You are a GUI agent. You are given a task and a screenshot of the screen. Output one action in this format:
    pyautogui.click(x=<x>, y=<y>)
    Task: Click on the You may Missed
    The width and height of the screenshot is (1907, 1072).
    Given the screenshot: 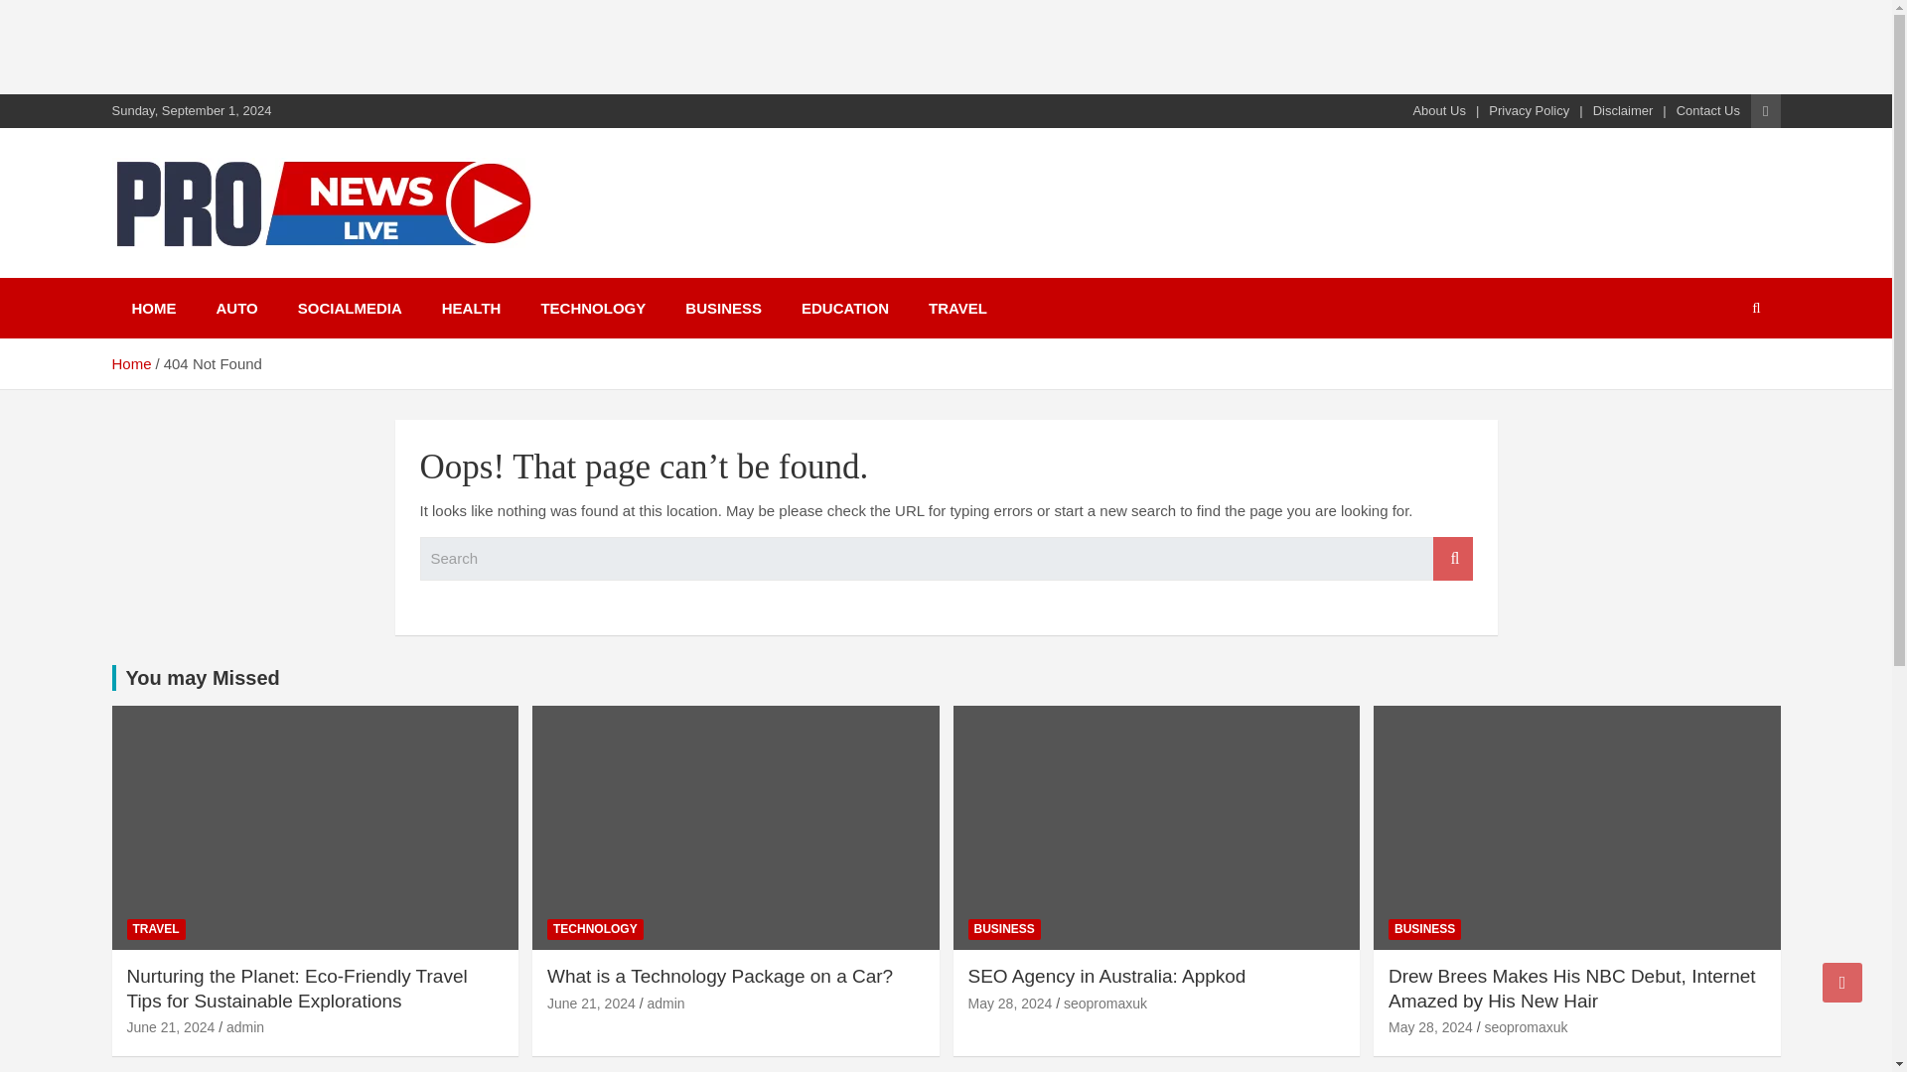 What is the action you would take?
    pyautogui.click(x=202, y=677)
    